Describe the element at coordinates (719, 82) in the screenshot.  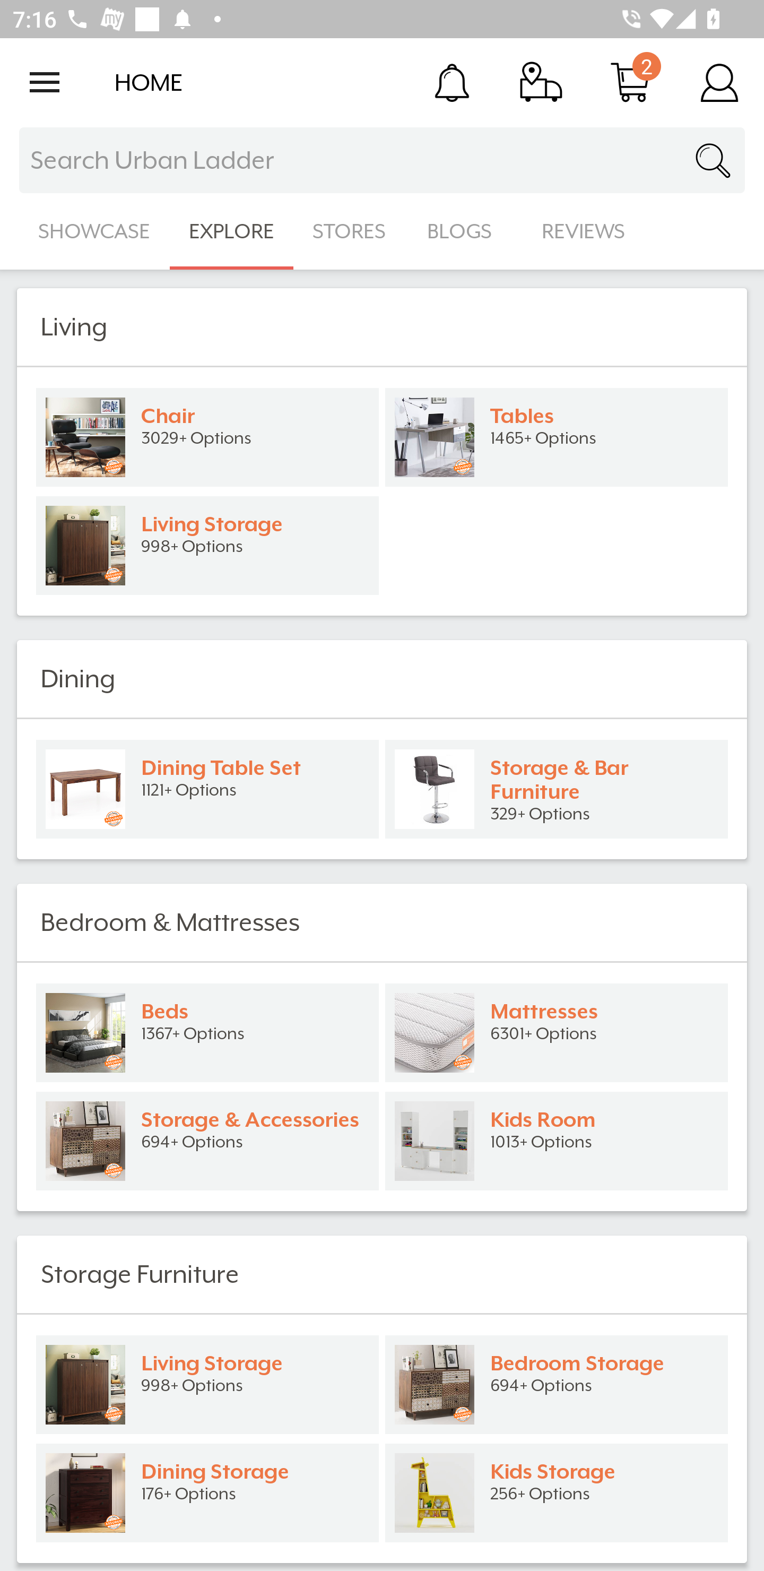
I see `Account Details` at that location.